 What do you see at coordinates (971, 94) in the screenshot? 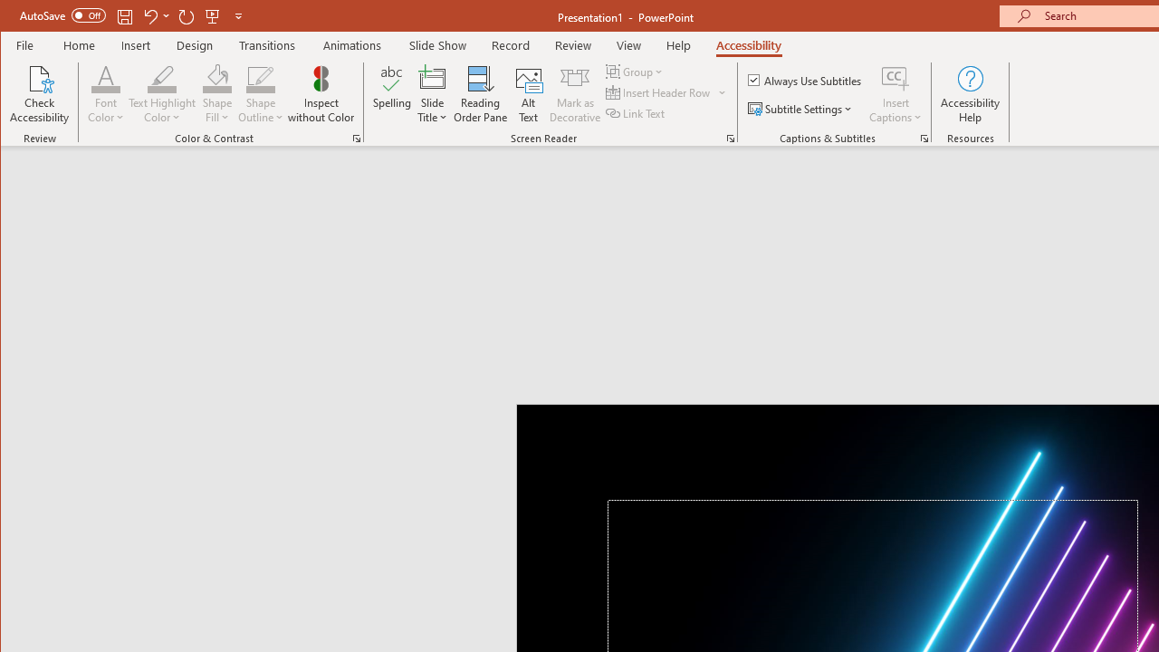
I see `Accessibility Help` at bounding box center [971, 94].